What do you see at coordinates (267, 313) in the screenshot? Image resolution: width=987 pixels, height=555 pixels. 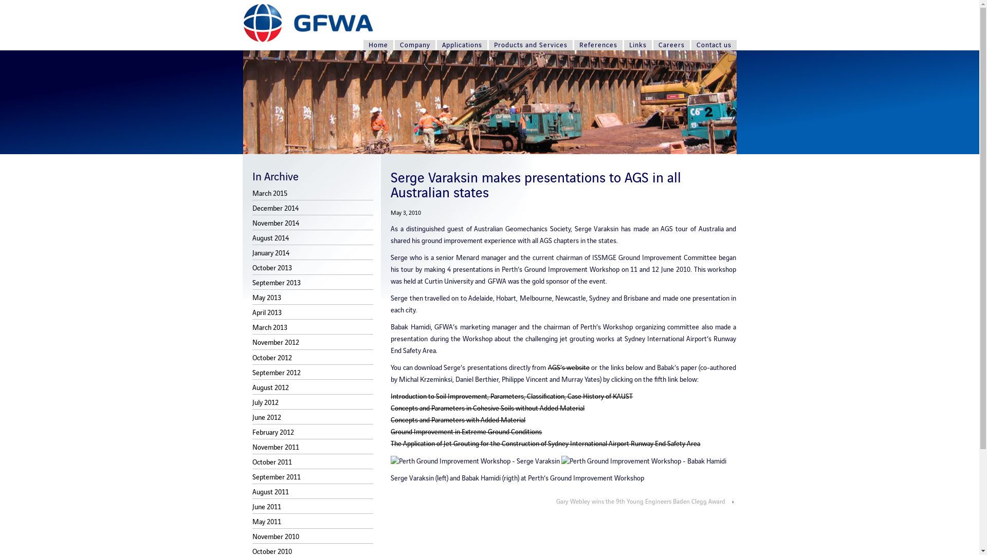 I see `April 2013` at bounding box center [267, 313].